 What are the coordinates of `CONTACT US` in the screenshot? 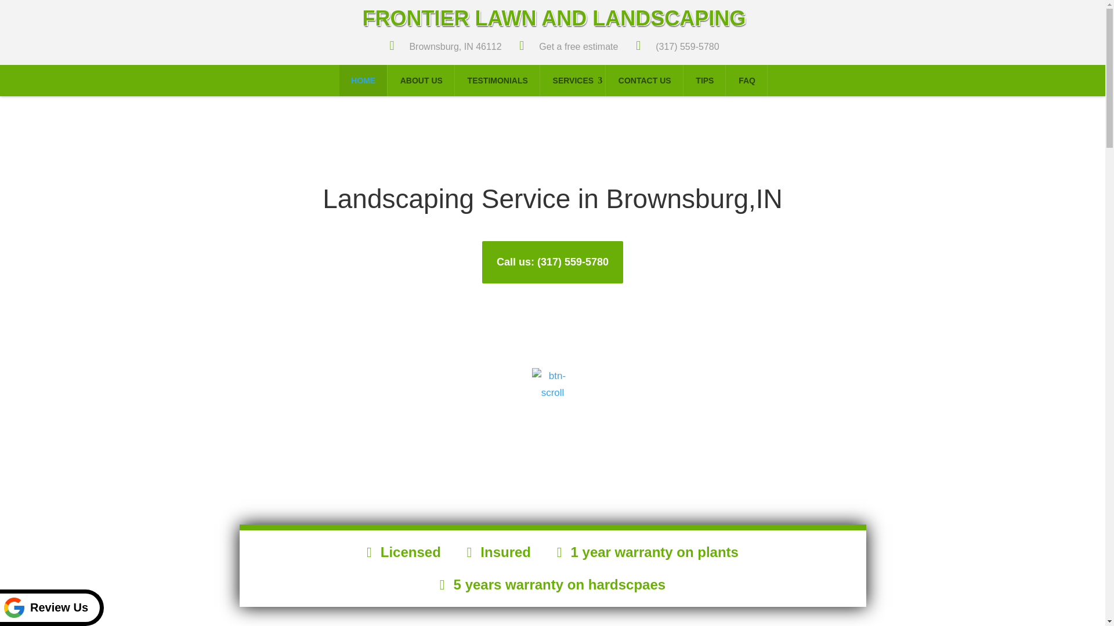 It's located at (645, 81).